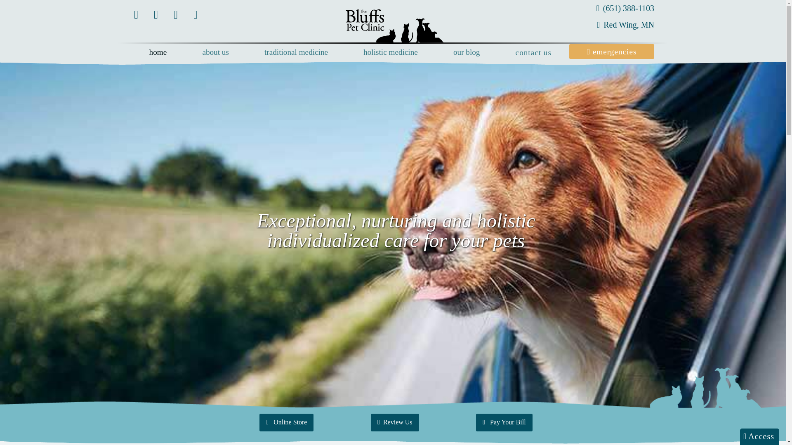  Describe the element at coordinates (137, 15) in the screenshot. I see `Find us on Facebook` at that location.